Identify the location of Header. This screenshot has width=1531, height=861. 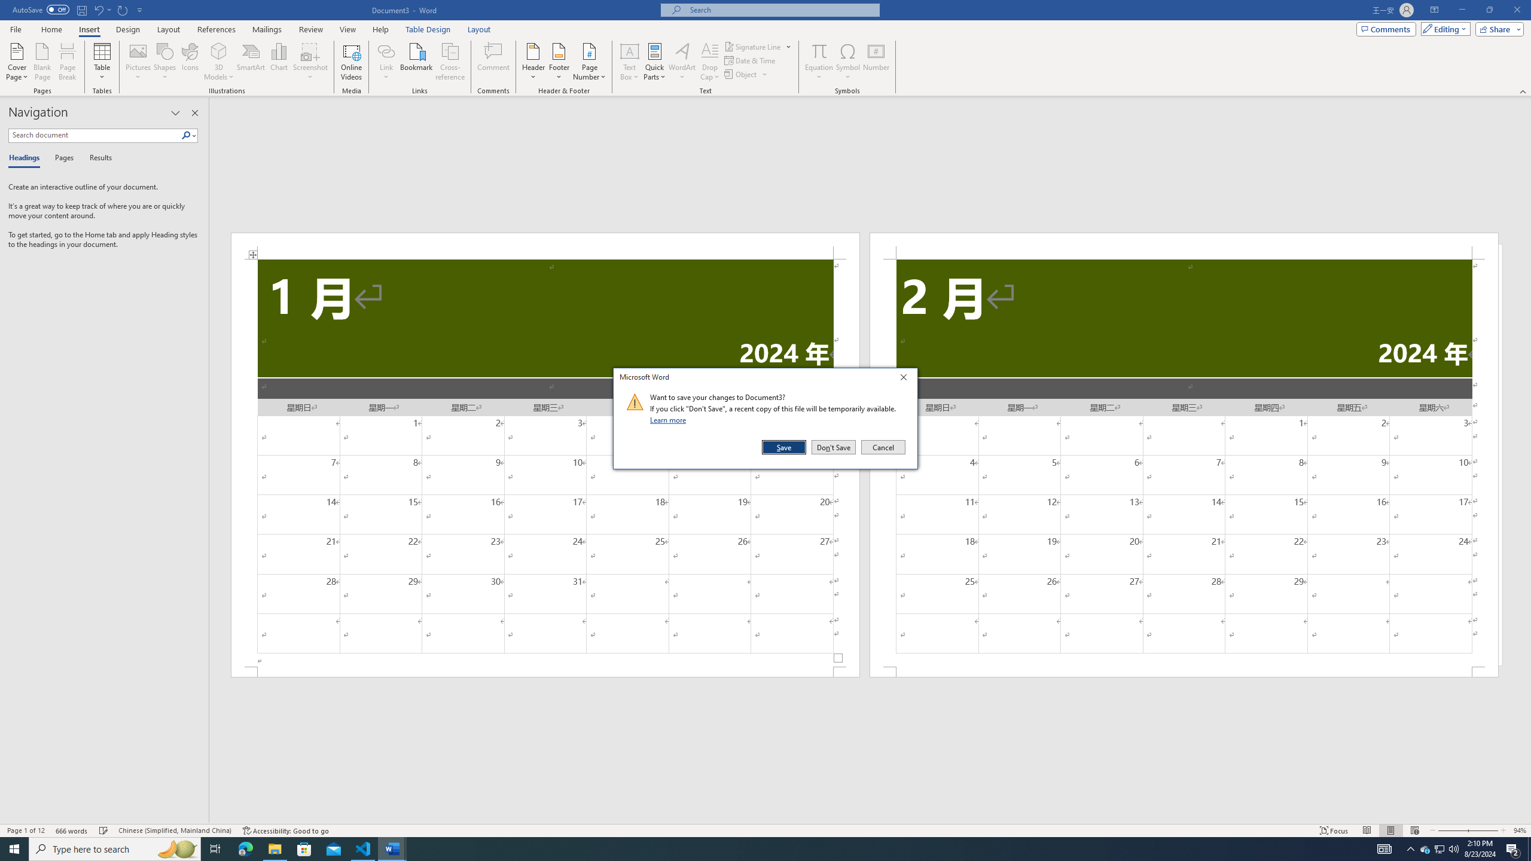
(533, 62).